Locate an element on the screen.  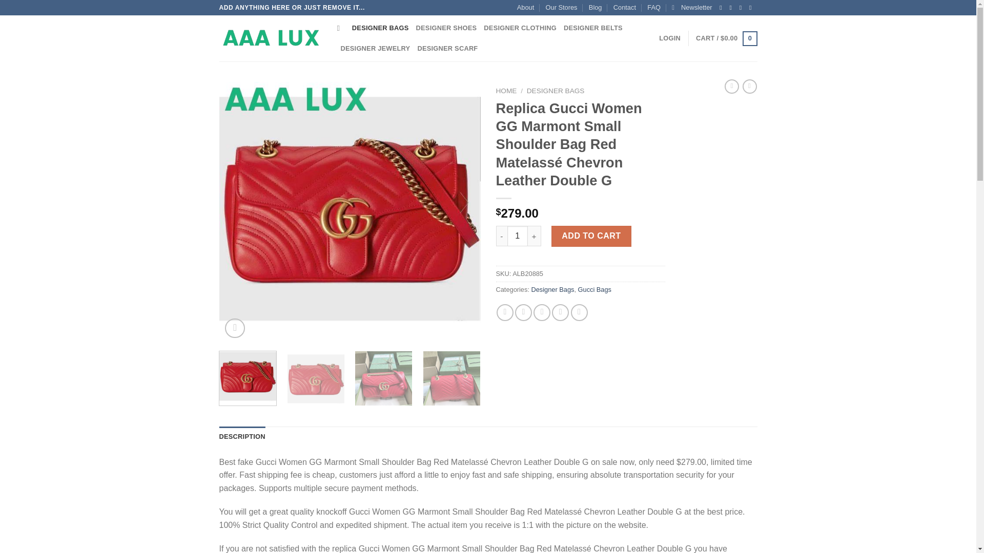
DESIGNER CLOTHING is located at coordinates (520, 28).